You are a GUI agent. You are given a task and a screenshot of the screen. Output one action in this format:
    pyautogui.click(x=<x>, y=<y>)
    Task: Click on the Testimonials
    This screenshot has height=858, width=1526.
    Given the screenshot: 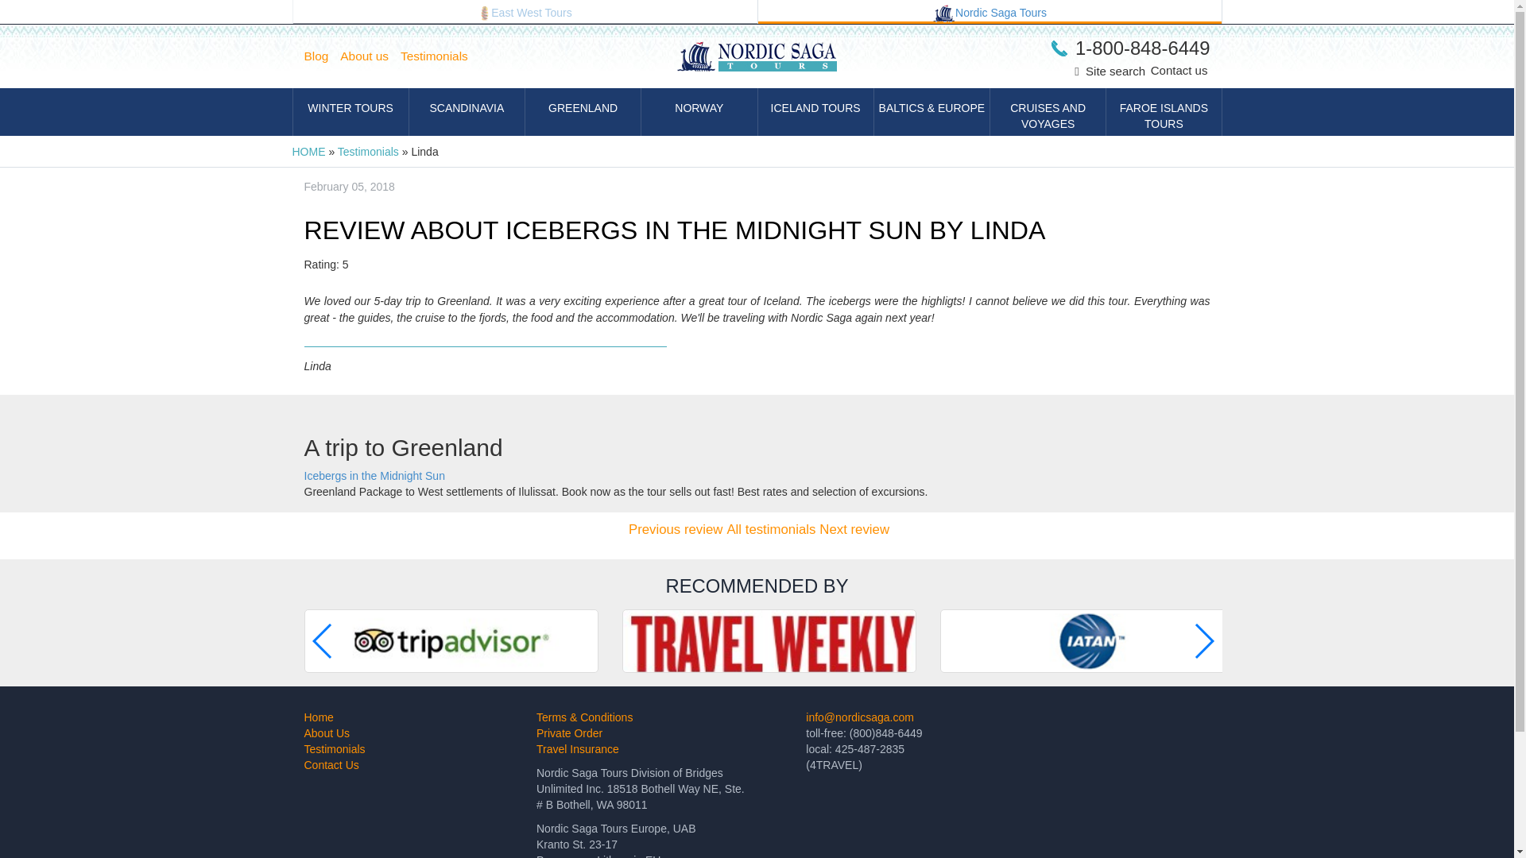 What is the action you would take?
    pyautogui.click(x=440, y=56)
    